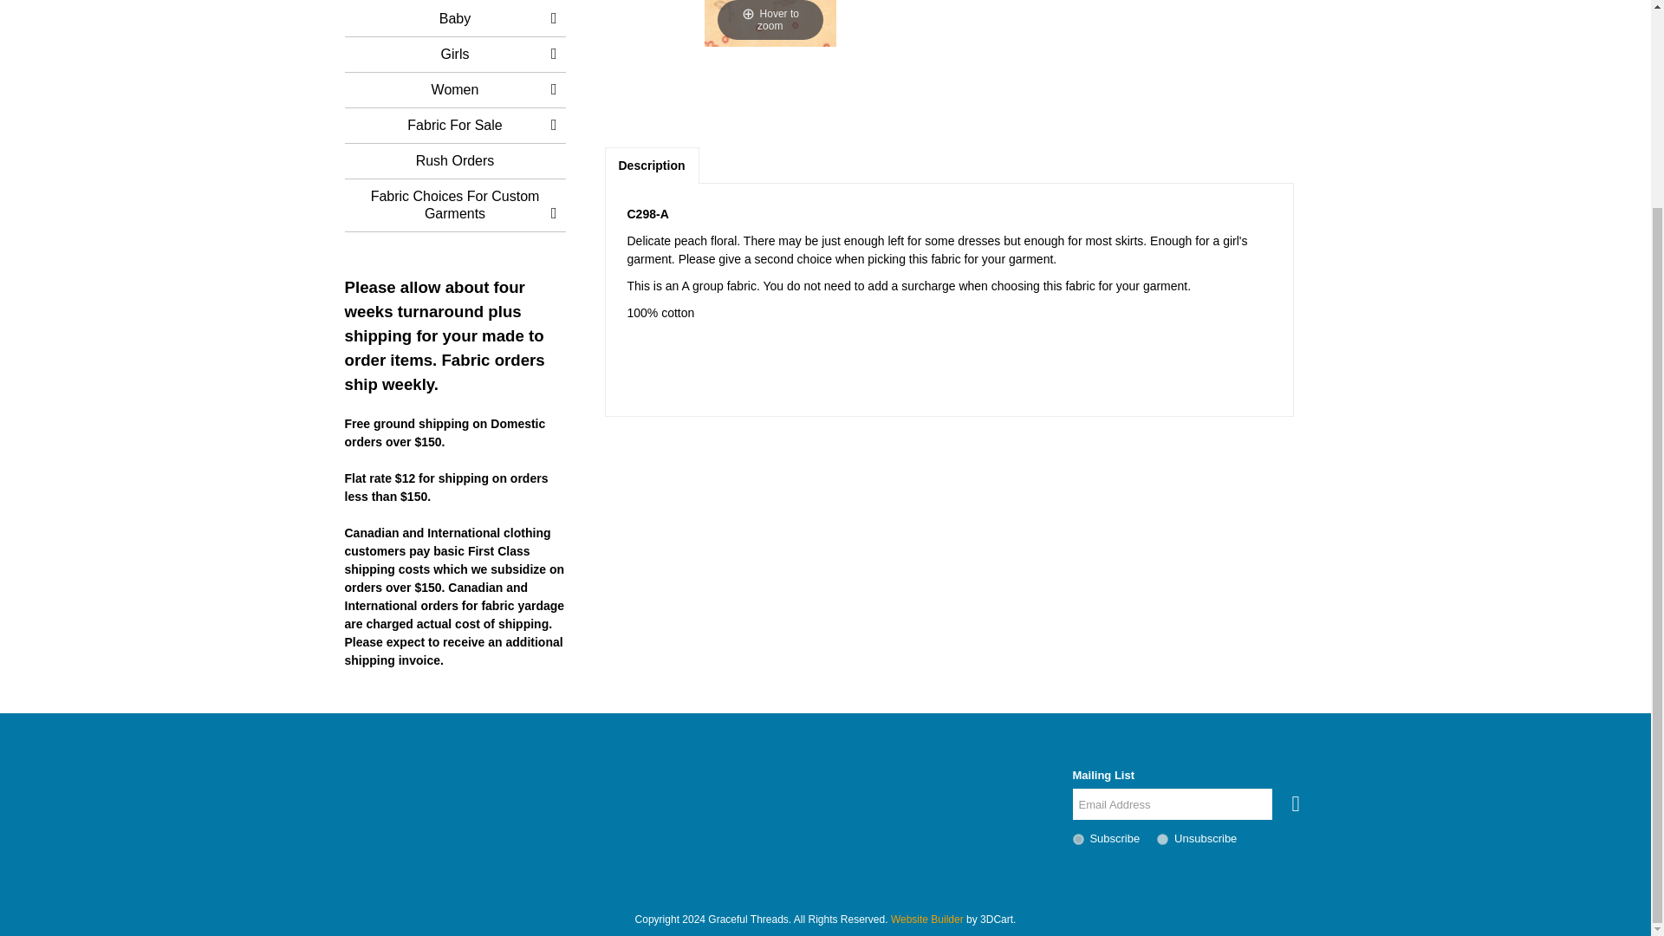 Image resolution: width=1664 pixels, height=936 pixels. What do you see at coordinates (454, 19) in the screenshot?
I see `Baby` at bounding box center [454, 19].